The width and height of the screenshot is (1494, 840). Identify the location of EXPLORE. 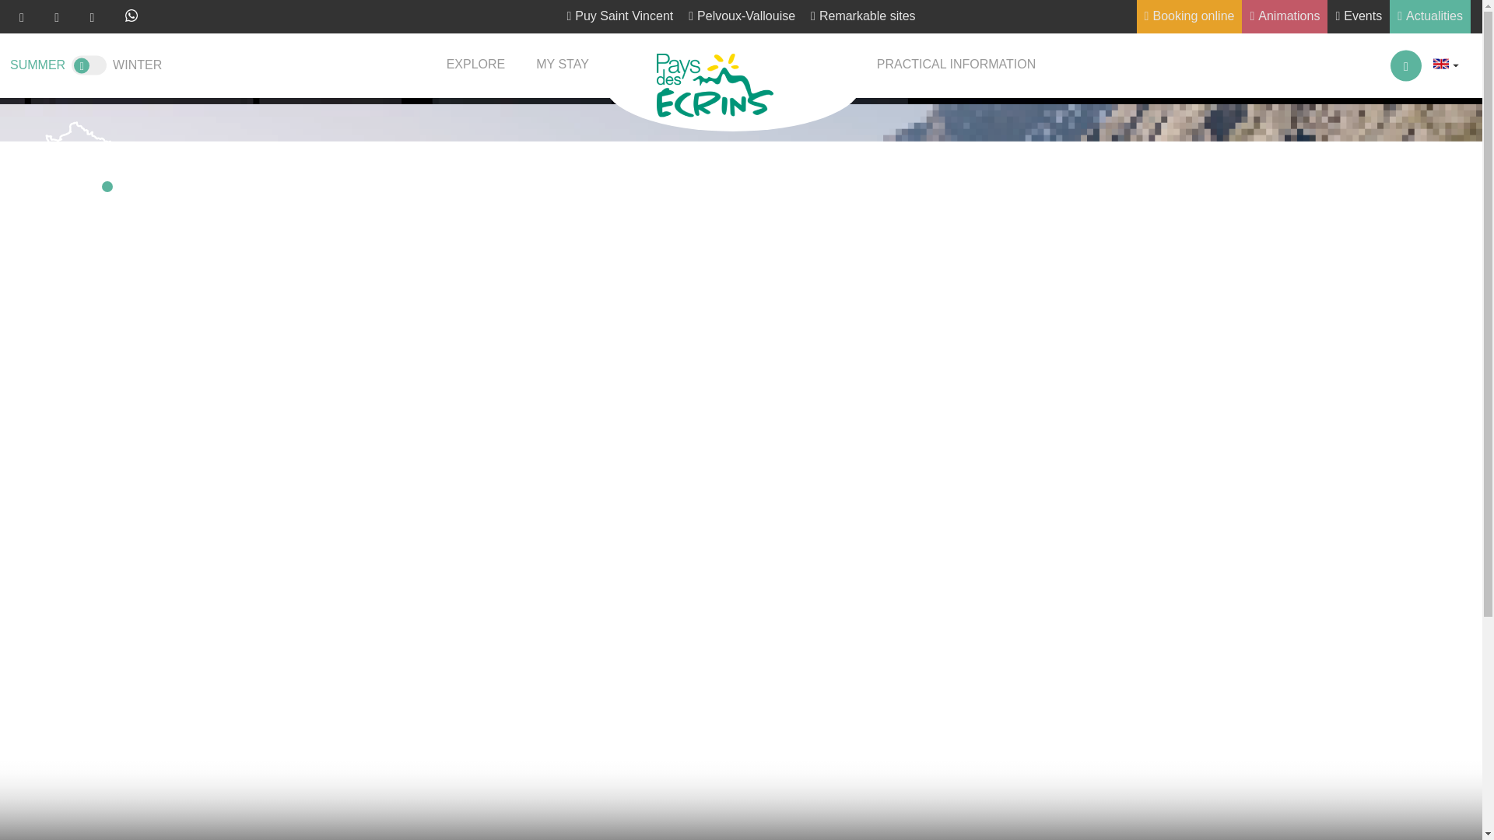
(476, 65).